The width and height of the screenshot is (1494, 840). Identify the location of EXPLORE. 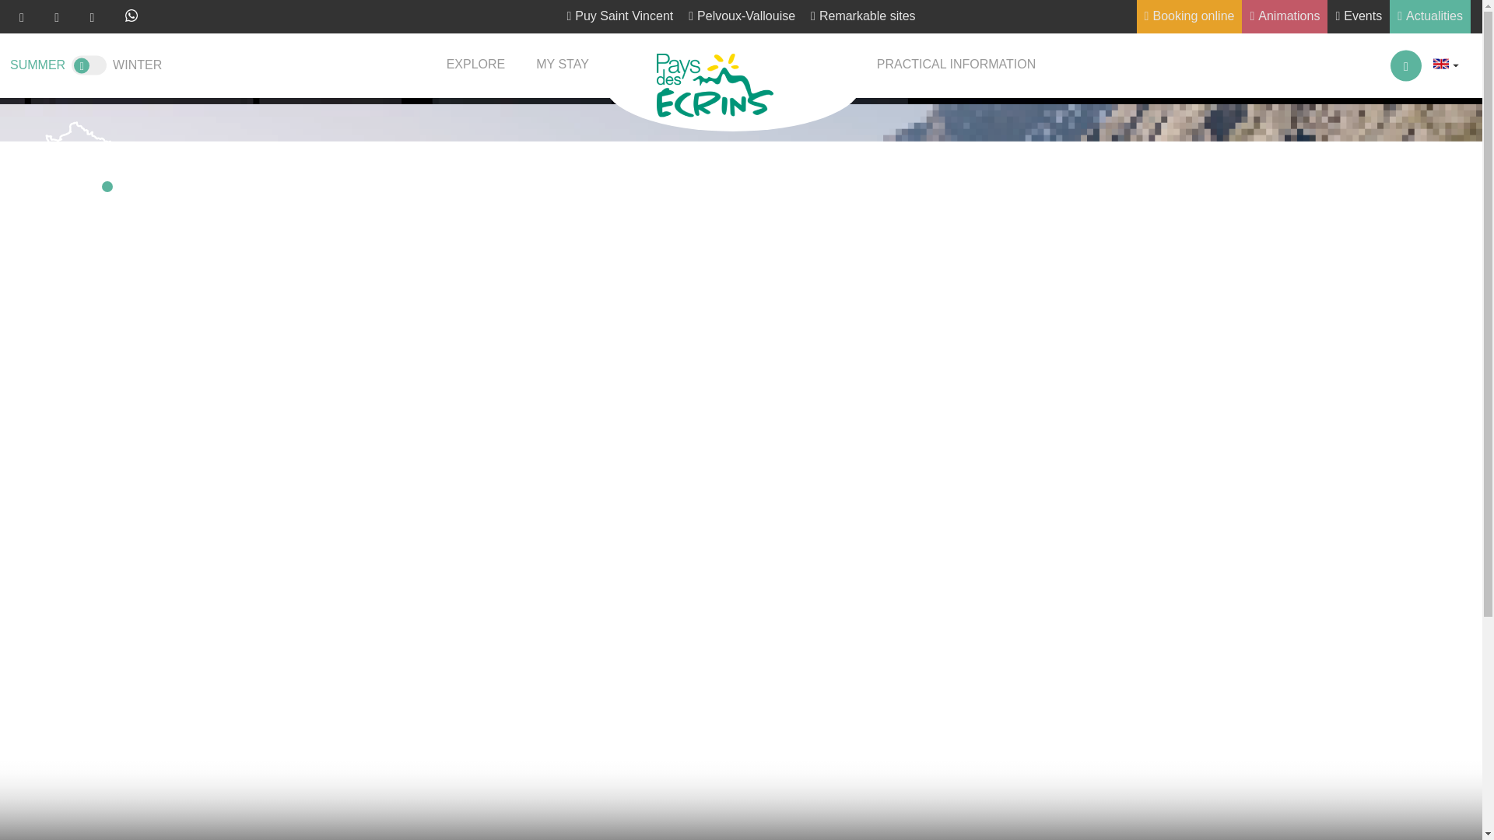
(476, 65).